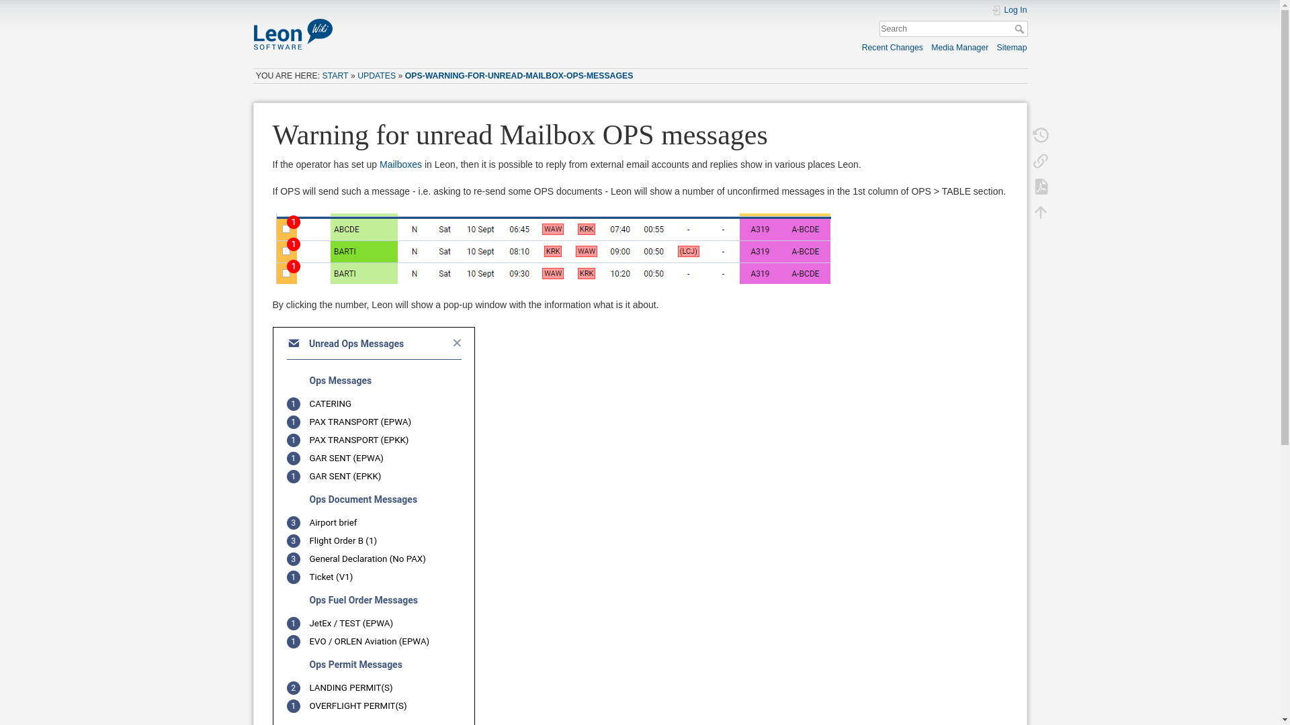  What do you see at coordinates (376, 75) in the screenshot?
I see `UPDATES` at bounding box center [376, 75].